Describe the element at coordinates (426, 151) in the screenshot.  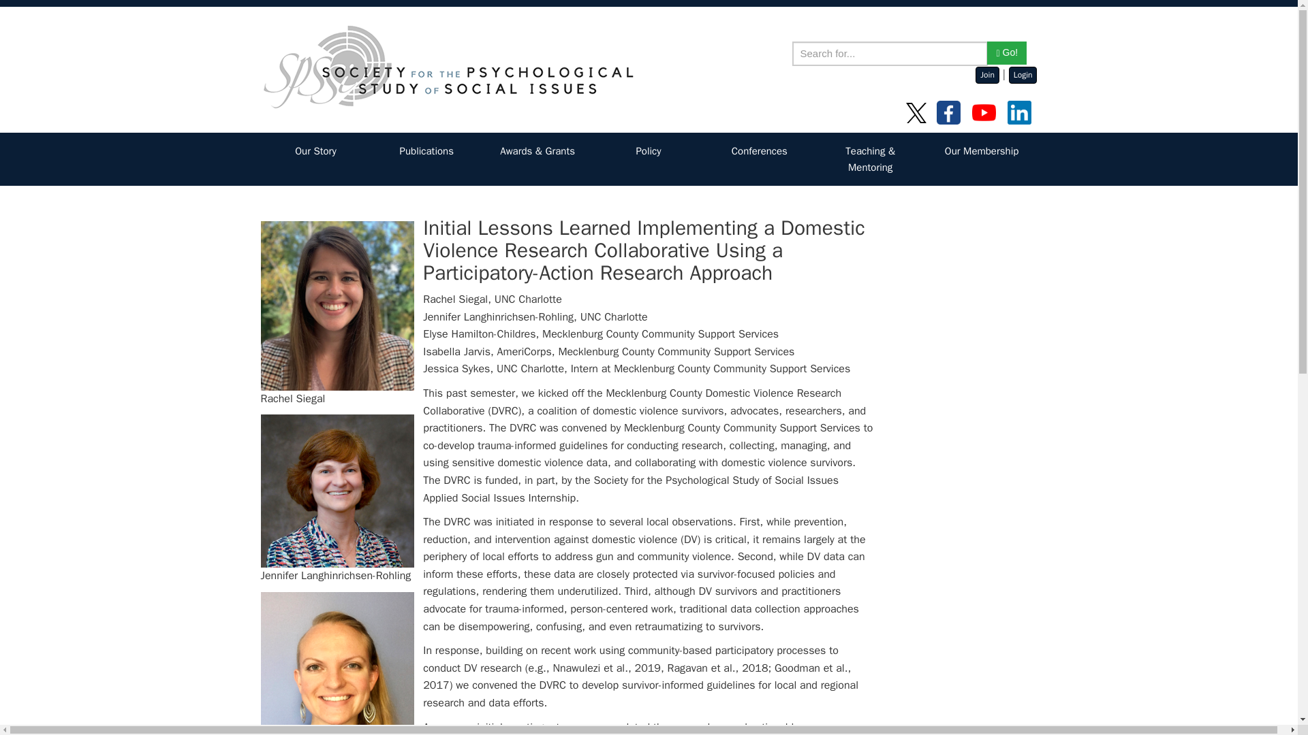
I see `Publications` at that location.